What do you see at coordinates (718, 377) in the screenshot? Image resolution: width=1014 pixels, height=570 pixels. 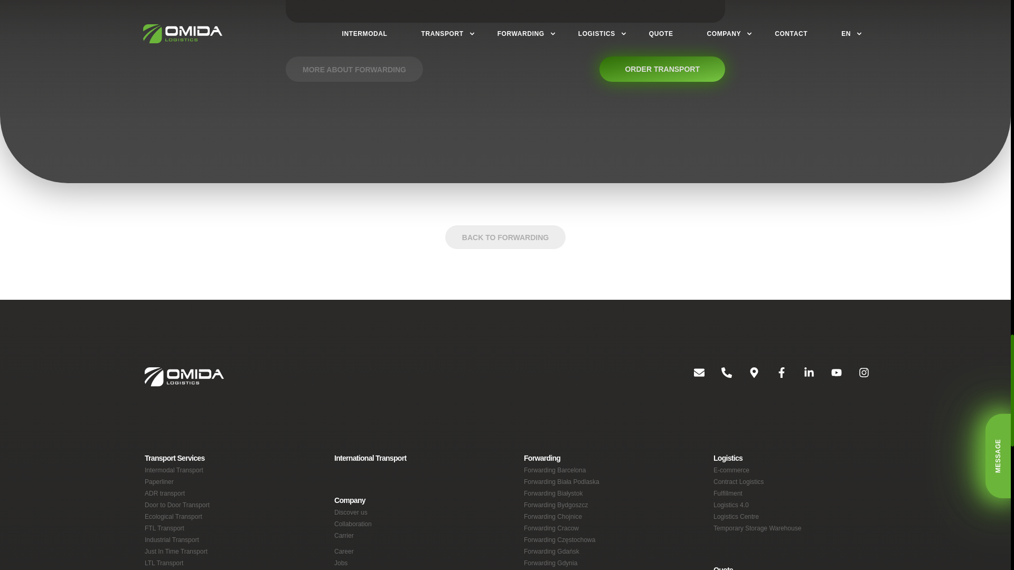 I see `phone` at bounding box center [718, 377].